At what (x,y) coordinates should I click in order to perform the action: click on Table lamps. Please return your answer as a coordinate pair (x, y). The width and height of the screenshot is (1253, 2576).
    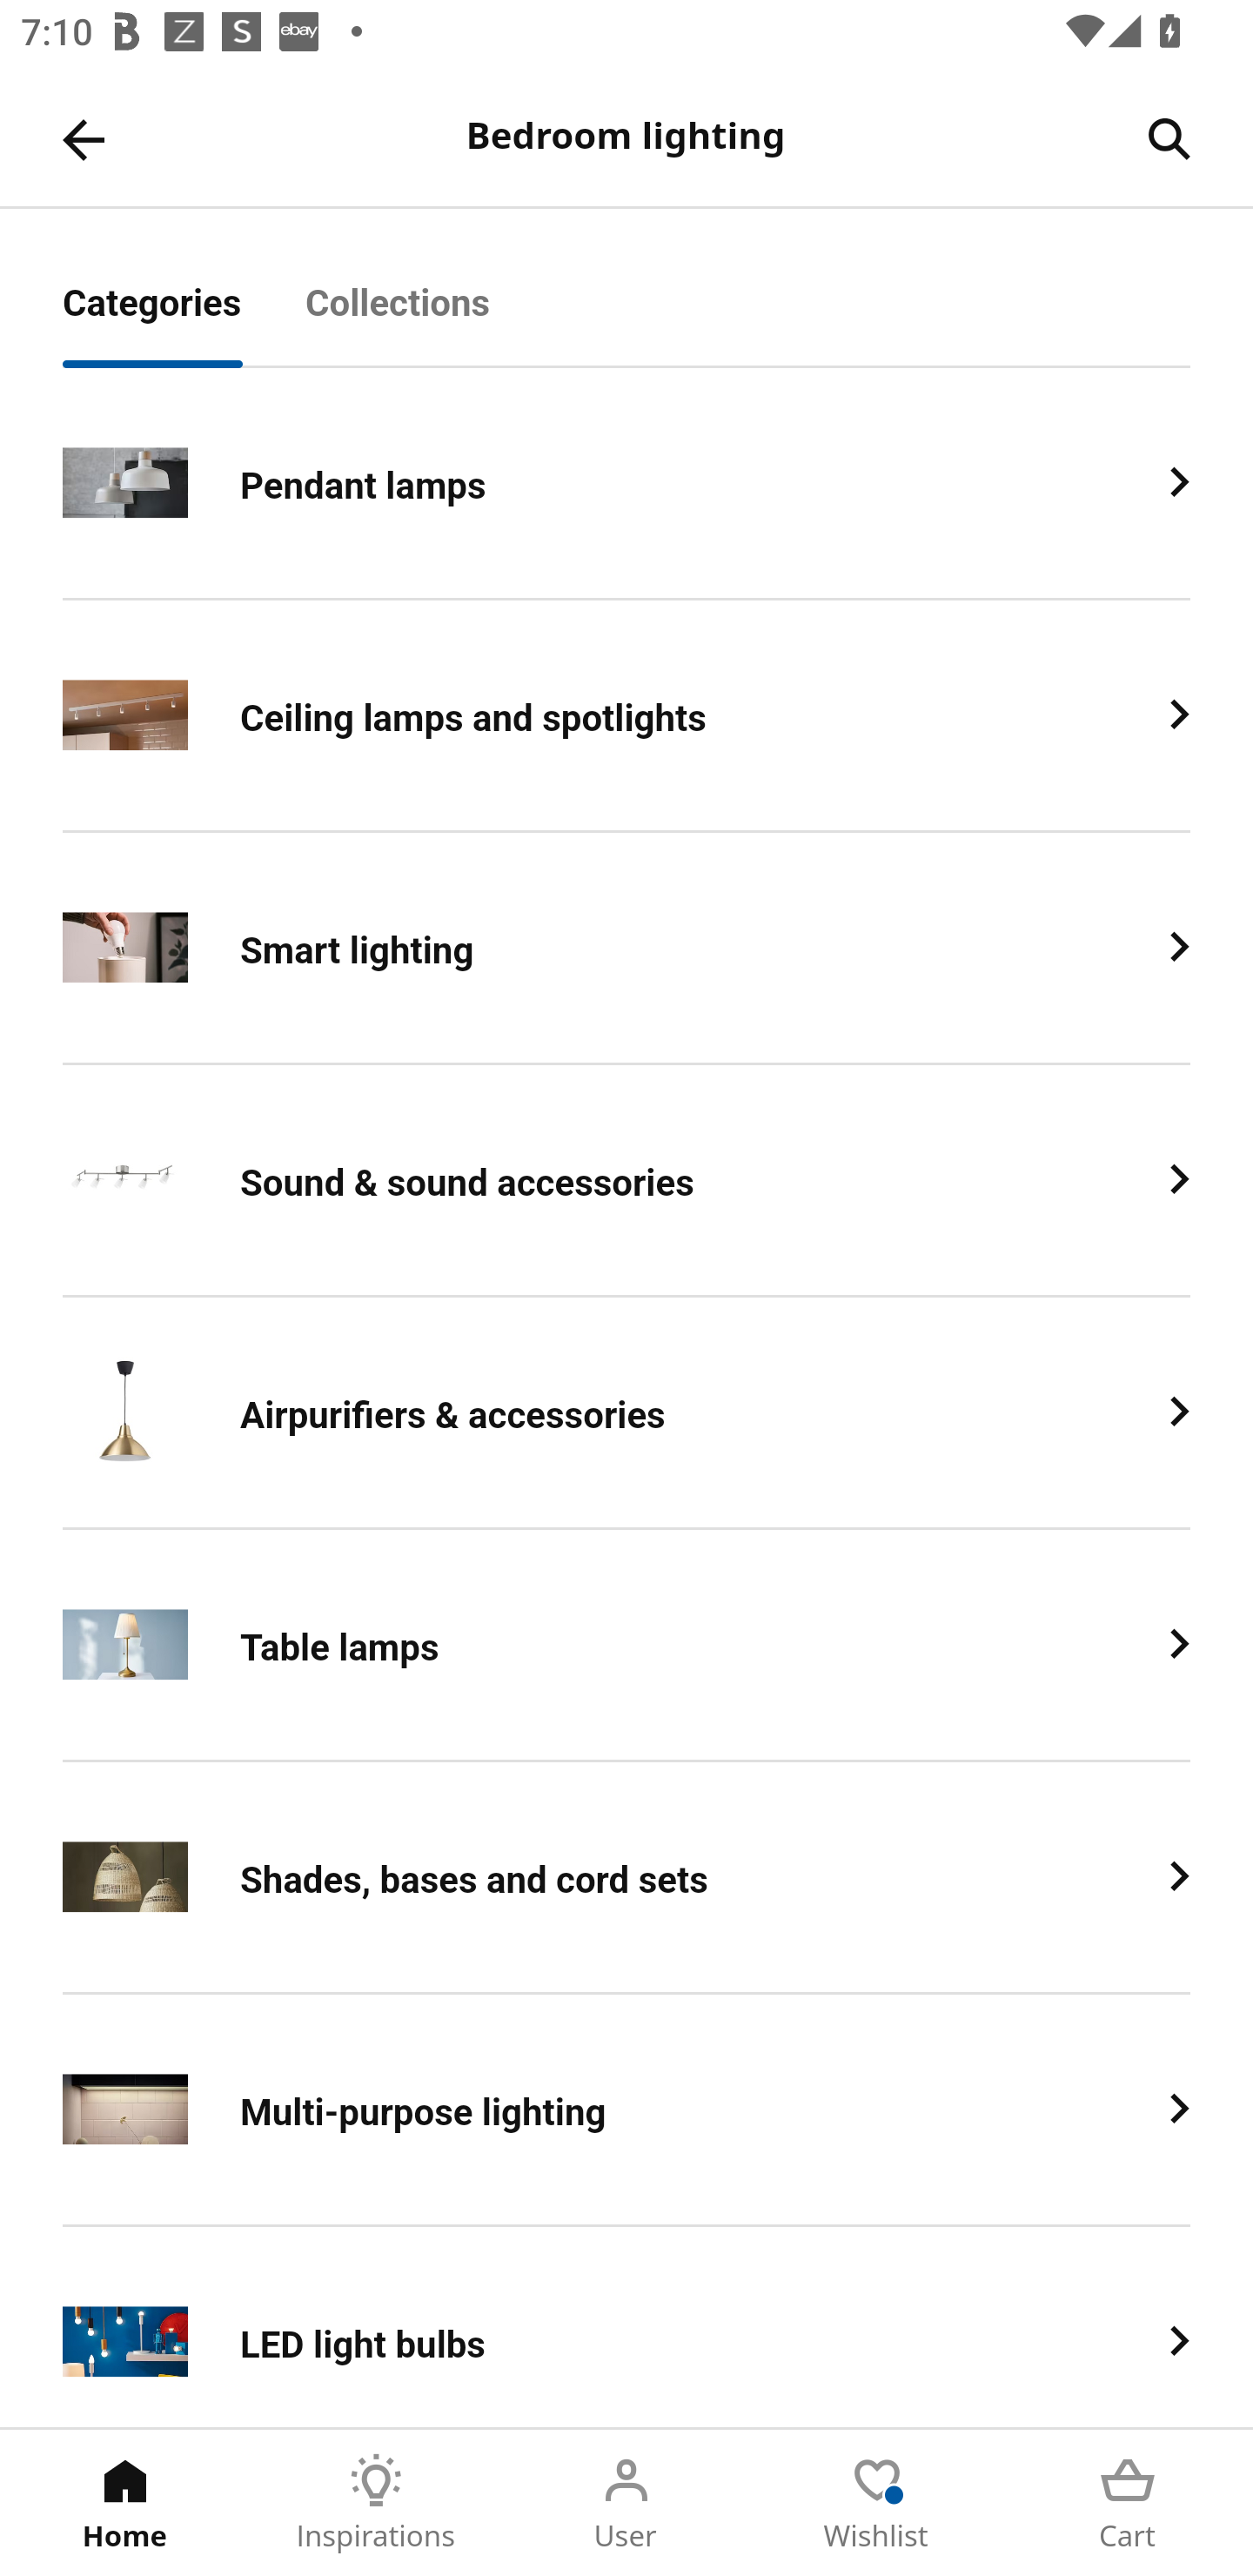
    Looking at the image, I should click on (626, 1646).